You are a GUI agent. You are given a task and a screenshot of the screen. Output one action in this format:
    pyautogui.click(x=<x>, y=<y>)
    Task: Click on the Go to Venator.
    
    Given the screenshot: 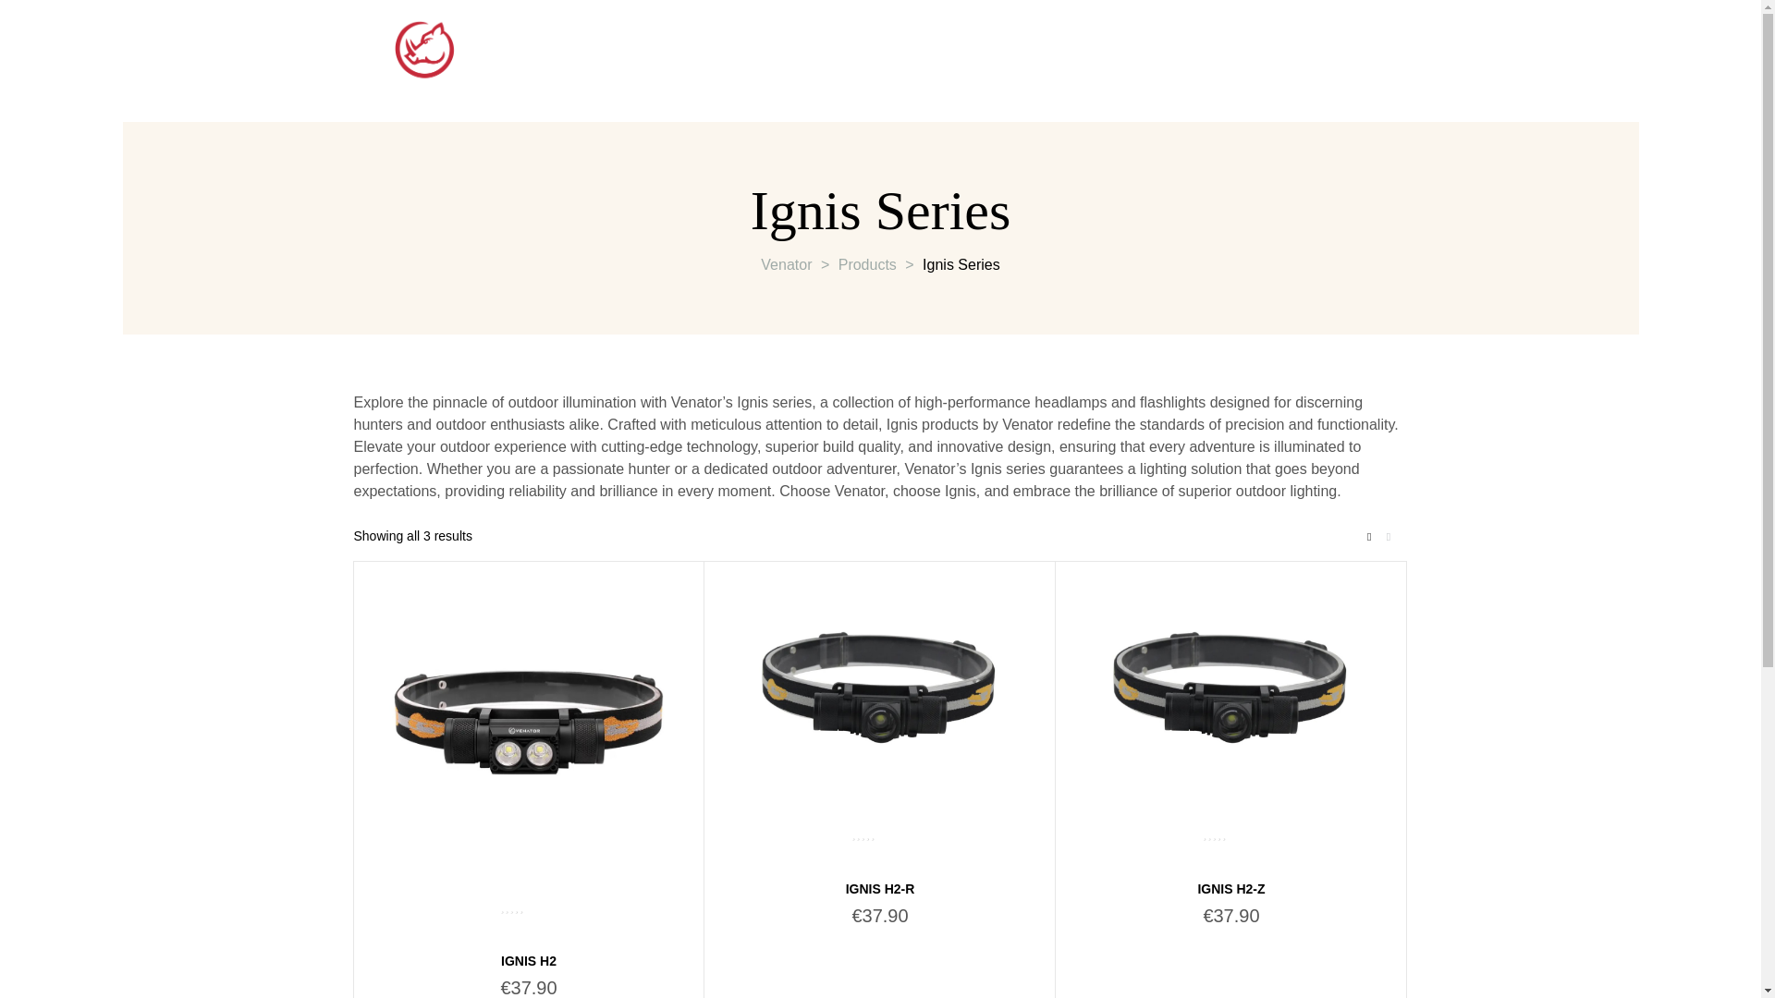 What is the action you would take?
    pyautogui.click(x=786, y=264)
    